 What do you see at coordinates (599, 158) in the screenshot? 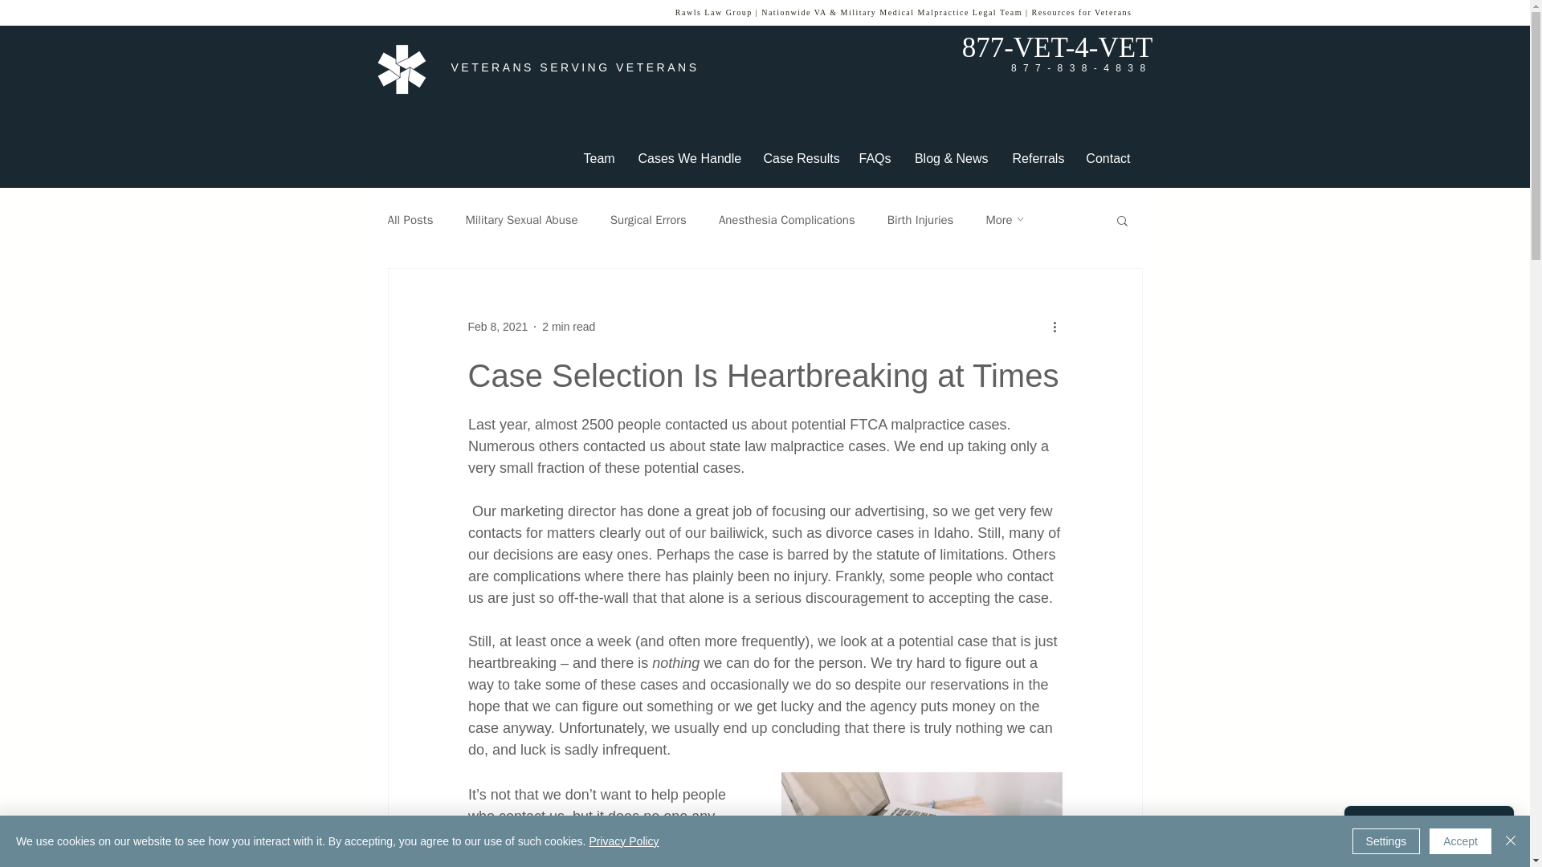
I see `Team` at bounding box center [599, 158].